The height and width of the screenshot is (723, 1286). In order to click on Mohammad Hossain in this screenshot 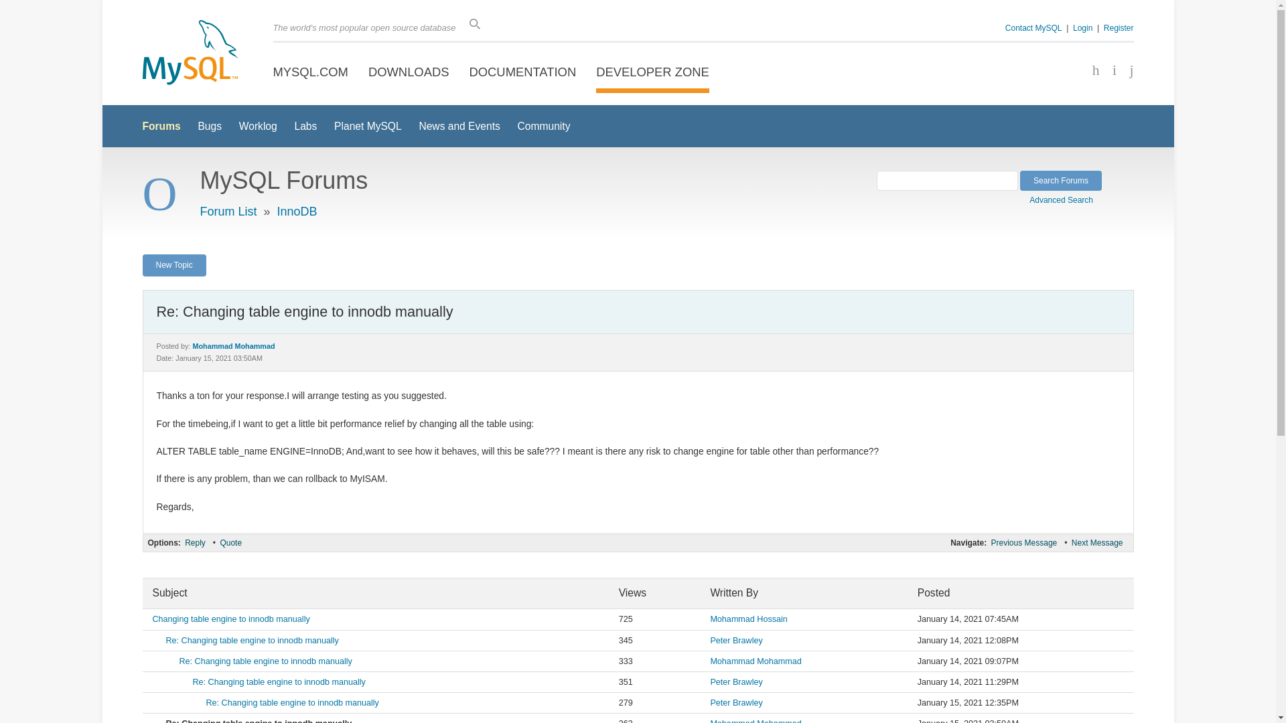, I will do `click(748, 619)`.